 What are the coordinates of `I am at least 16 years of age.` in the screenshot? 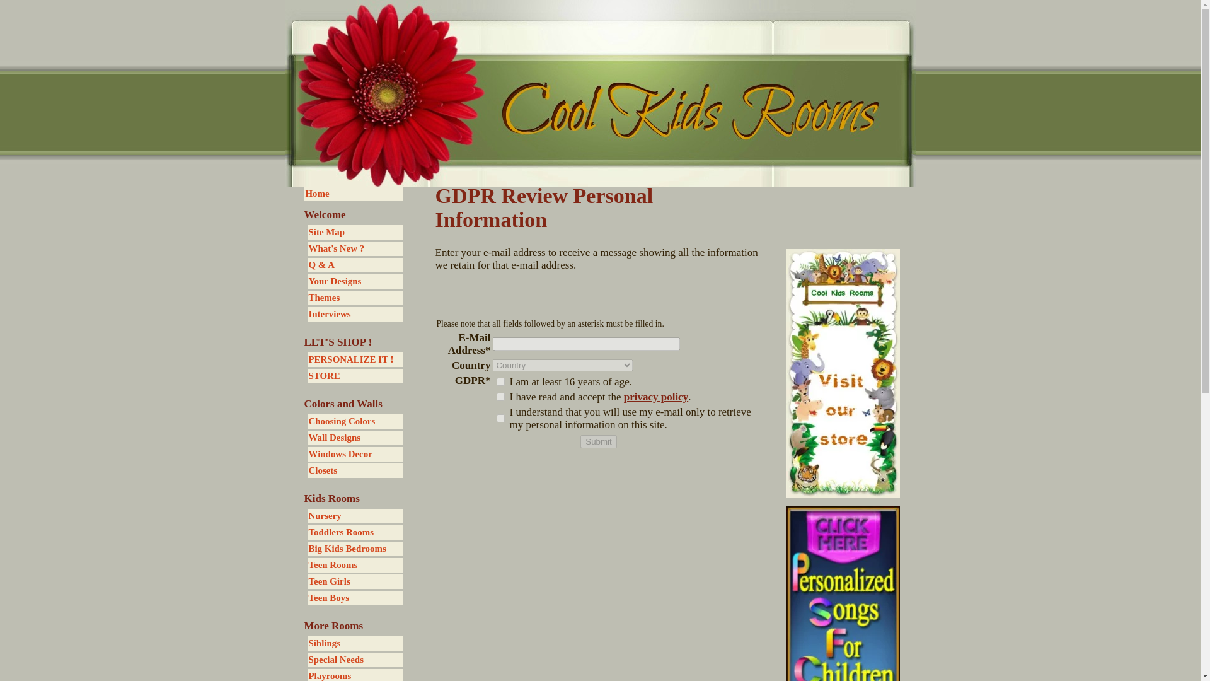 It's located at (500, 382).